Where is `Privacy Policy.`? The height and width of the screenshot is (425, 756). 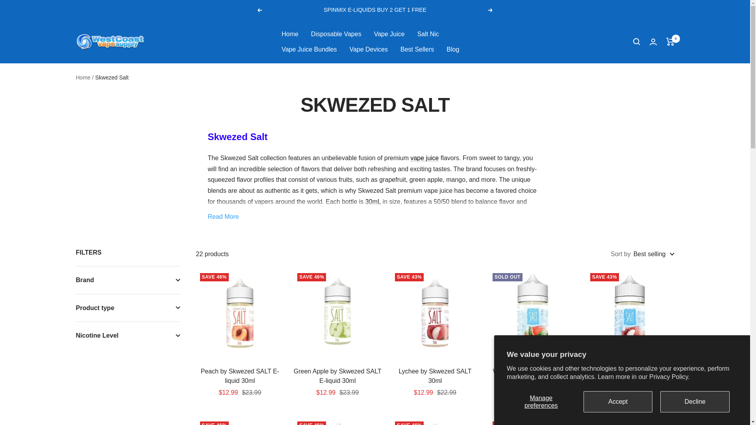 Privacy Policy. is located at coordinates (669, 377).